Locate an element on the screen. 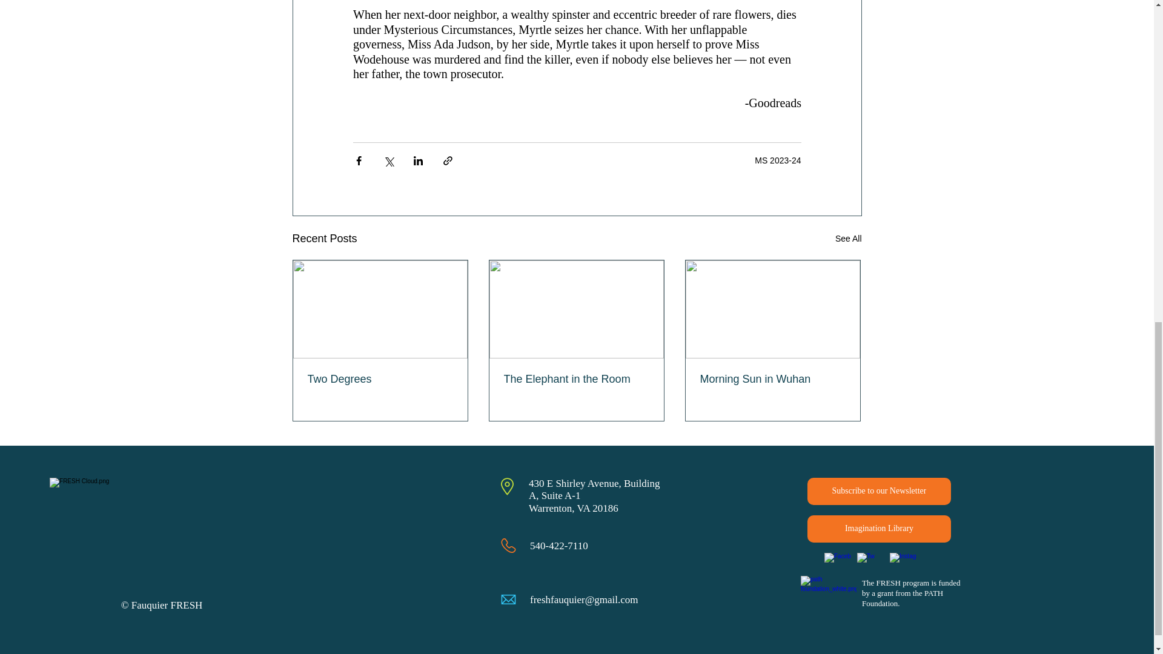  Subscribe to our Newsletter is located at coordinates (879, 491).